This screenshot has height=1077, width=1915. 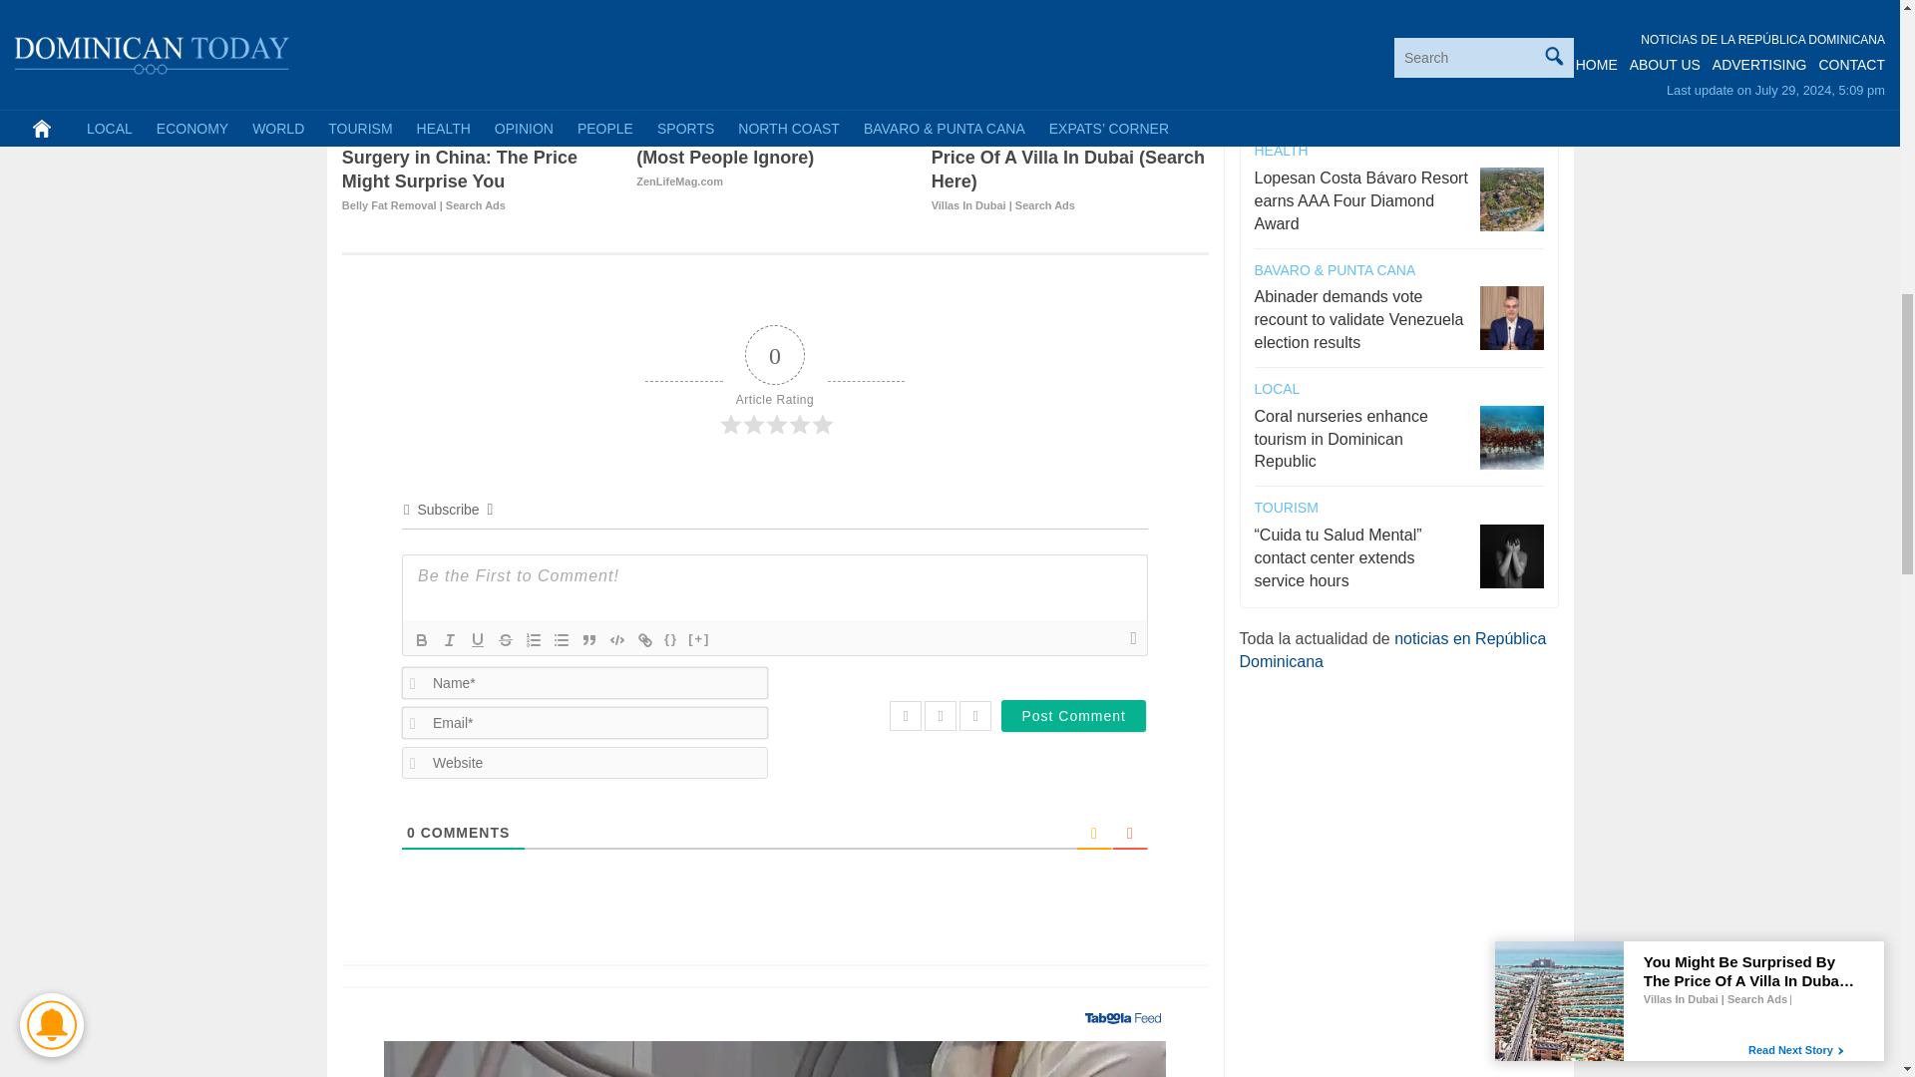 What do you see at coordinates (616, 640) in the screenshot?
I see `Code Block` at bounding box center [616, 640].